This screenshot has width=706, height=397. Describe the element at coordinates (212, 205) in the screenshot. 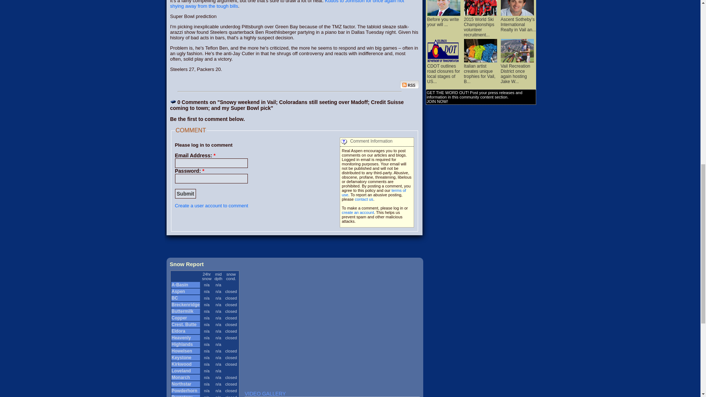

I see `Create a user account to comment` at that location.